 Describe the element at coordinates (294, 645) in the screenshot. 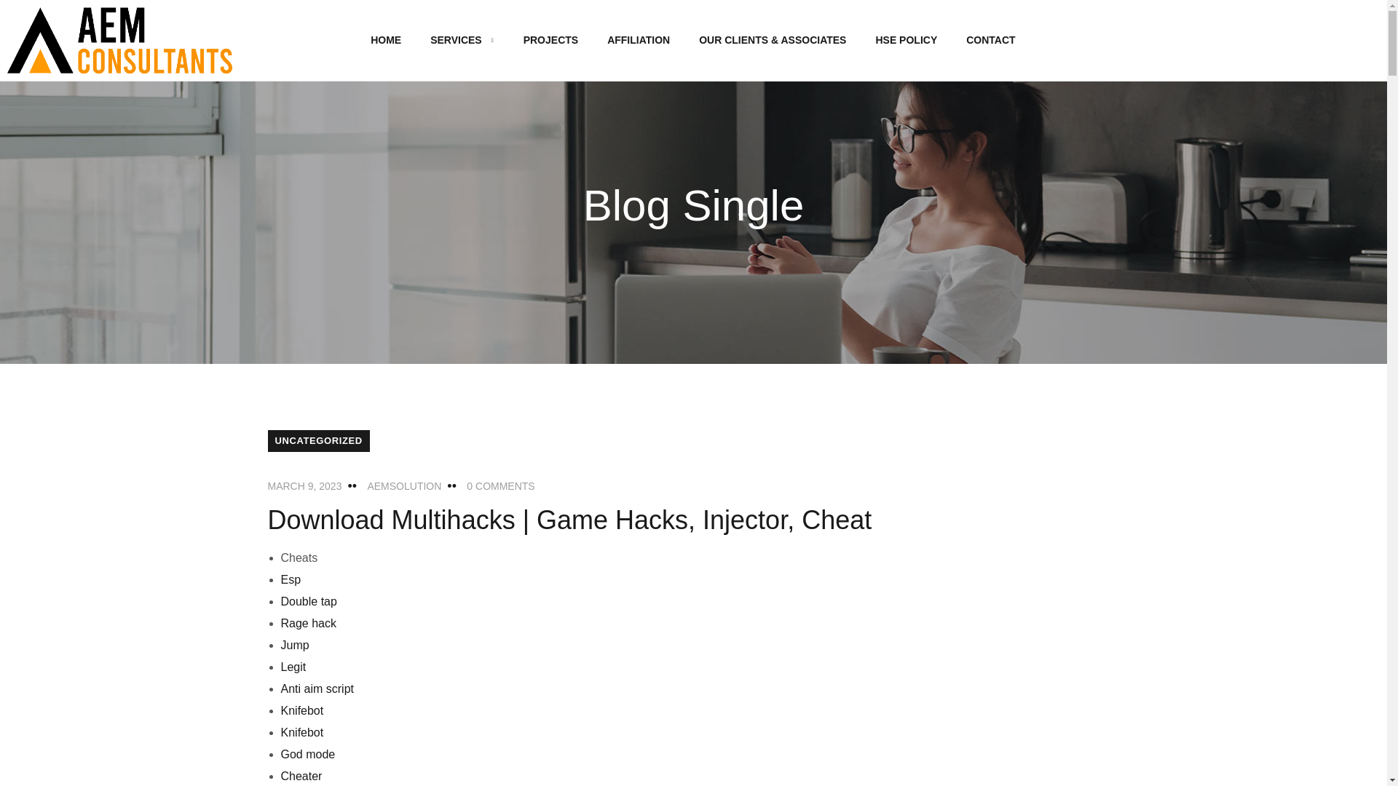

I see `Jump` at that location.